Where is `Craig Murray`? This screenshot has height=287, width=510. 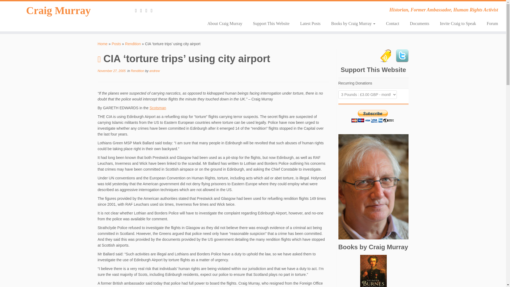
Craig Murray is located at coordinates (58, 11).